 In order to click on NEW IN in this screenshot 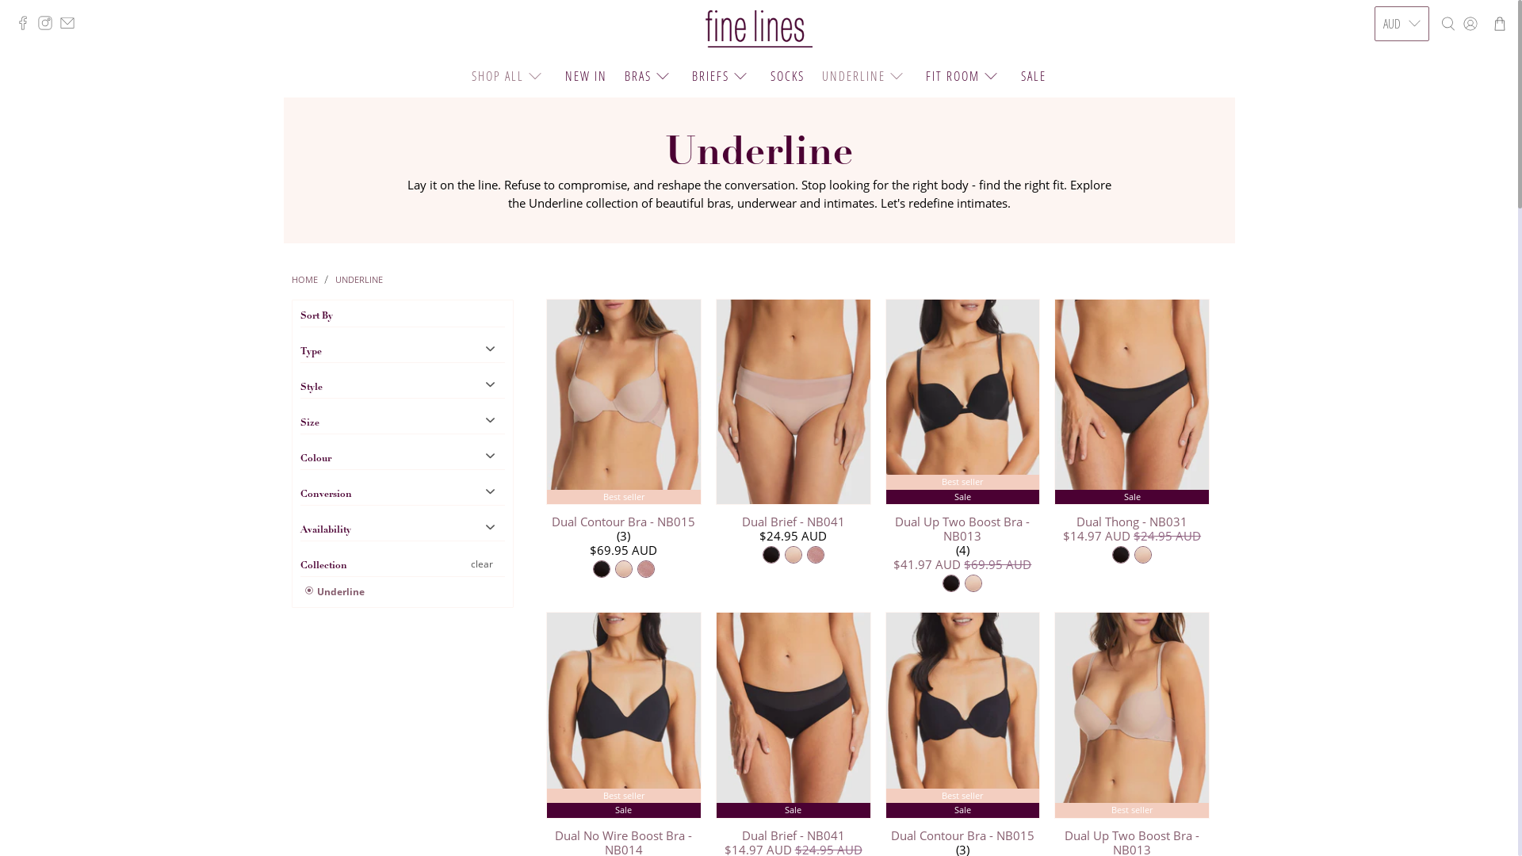, I will do `click(586, 76)`.